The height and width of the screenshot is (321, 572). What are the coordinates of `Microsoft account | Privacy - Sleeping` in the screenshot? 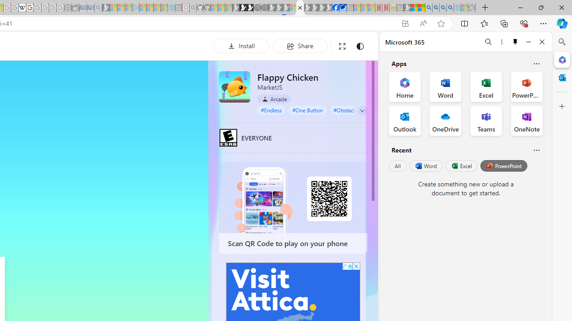 It's located at (129, 8).